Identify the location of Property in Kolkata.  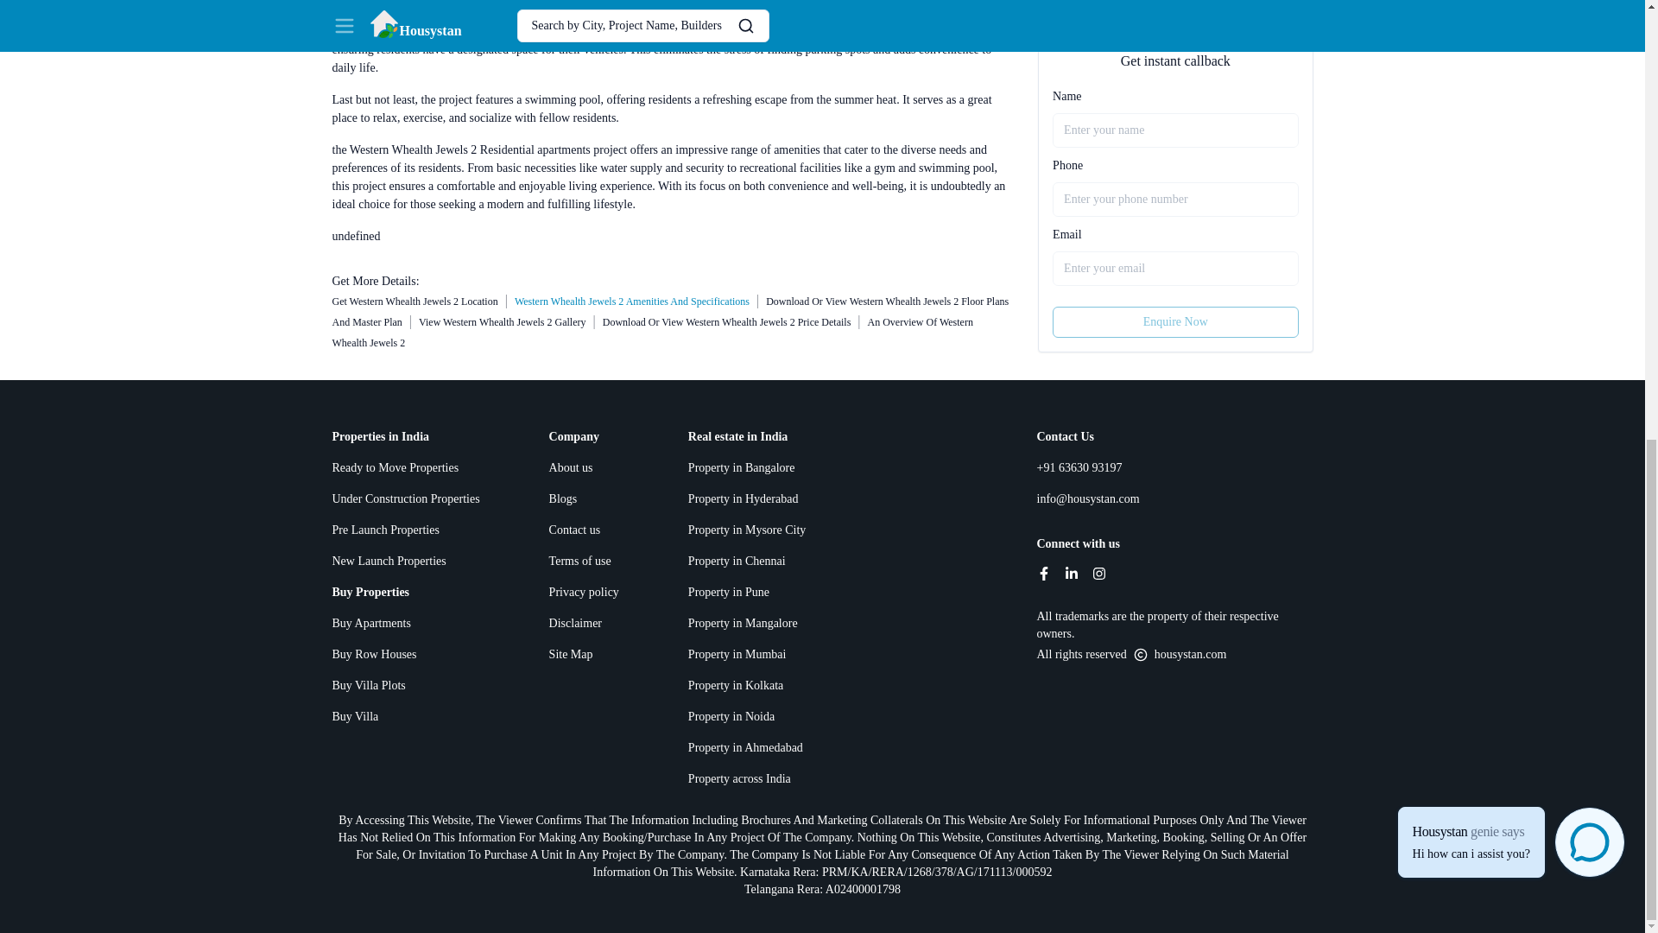
(746, 686).